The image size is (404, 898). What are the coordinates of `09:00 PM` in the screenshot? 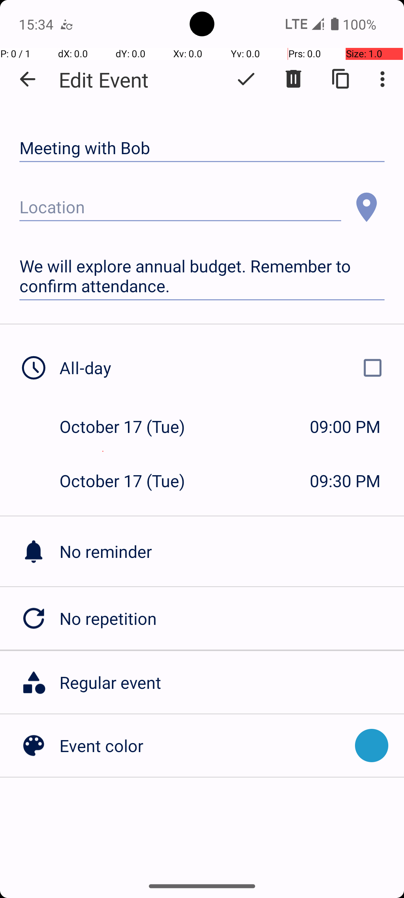 It's located at (345, 427).